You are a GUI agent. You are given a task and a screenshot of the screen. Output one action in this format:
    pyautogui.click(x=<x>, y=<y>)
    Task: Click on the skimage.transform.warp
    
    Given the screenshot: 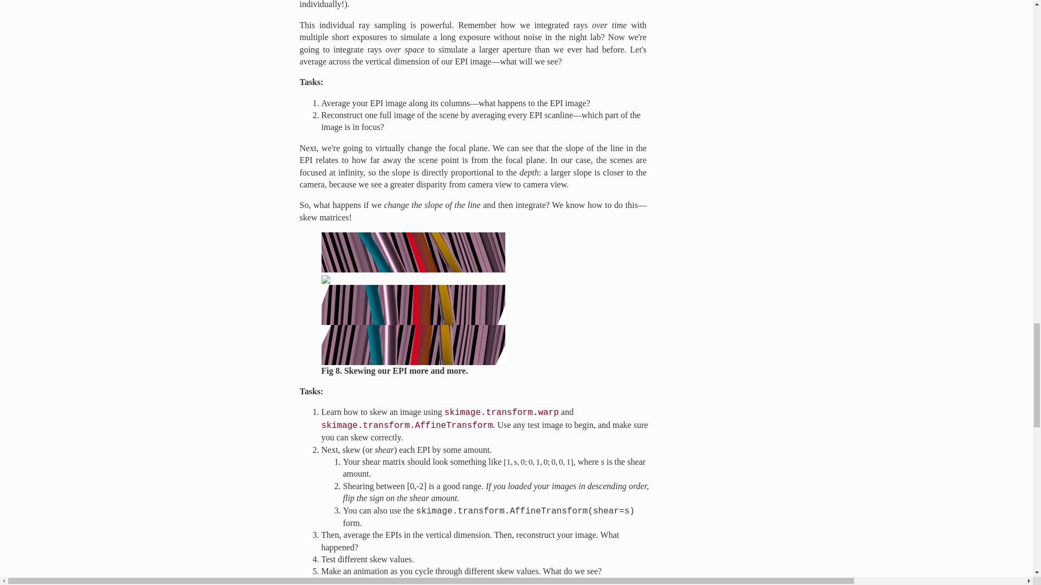 What is the action you would take?
    pyautogui.click(x=502, y=413)
    